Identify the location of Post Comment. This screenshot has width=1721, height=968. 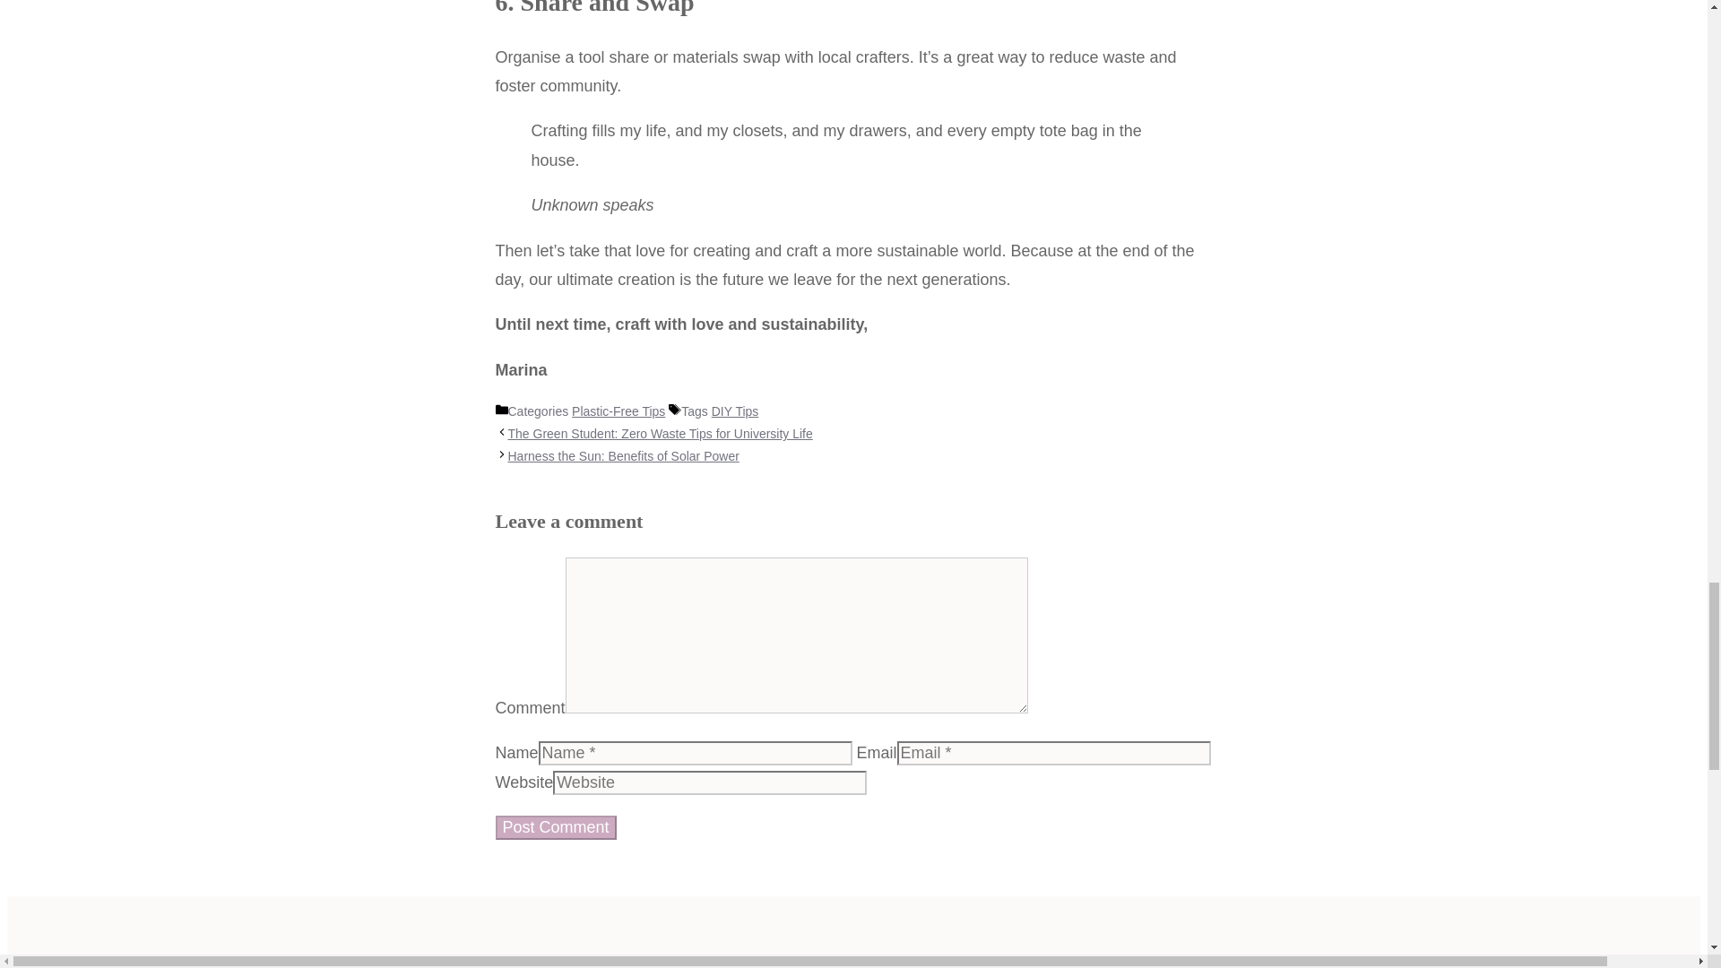
(556, 828).